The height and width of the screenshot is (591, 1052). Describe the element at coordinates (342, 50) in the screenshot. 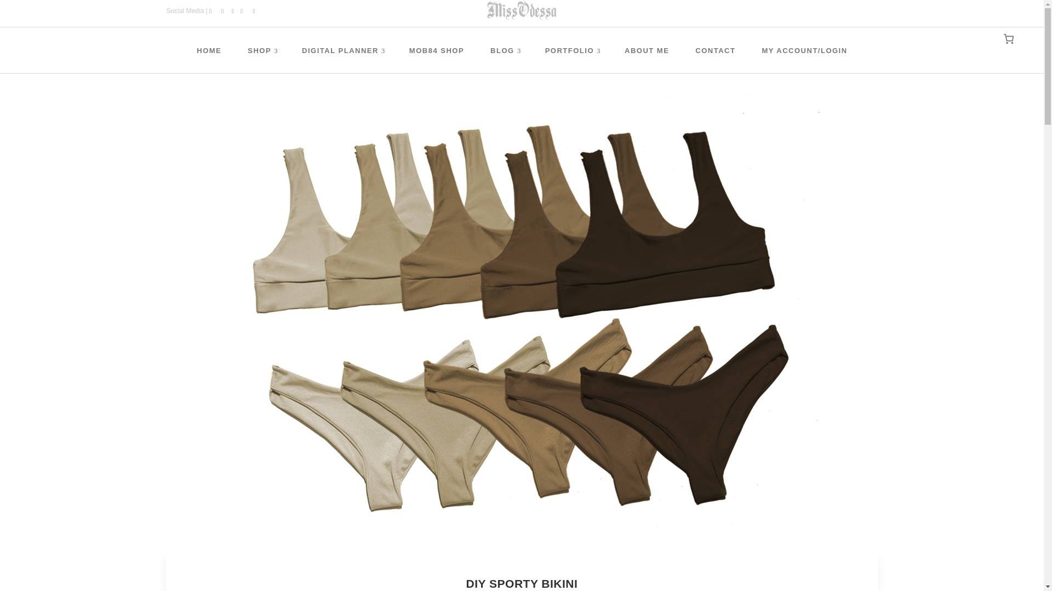

I see `DIGITAL PLANNER` at that location.